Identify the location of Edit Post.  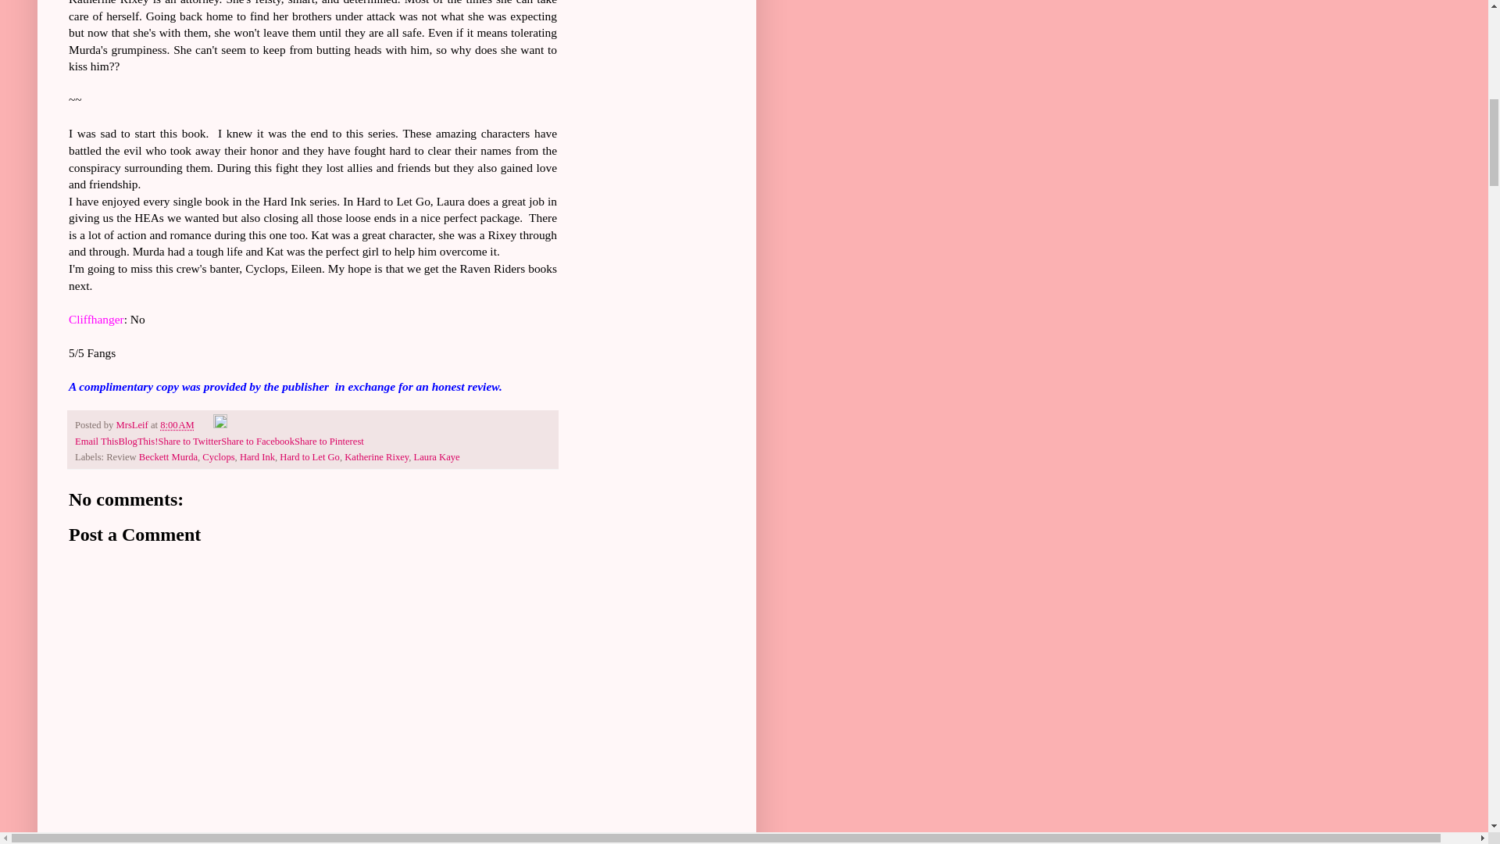
(220, 424).